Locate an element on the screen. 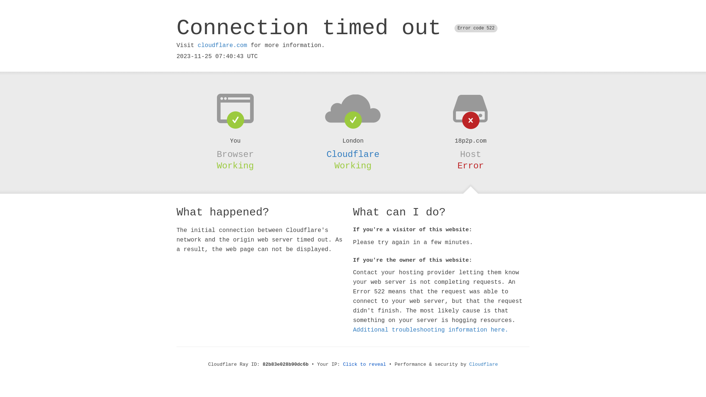  Cloudflare is located at coordinates (484, 365).